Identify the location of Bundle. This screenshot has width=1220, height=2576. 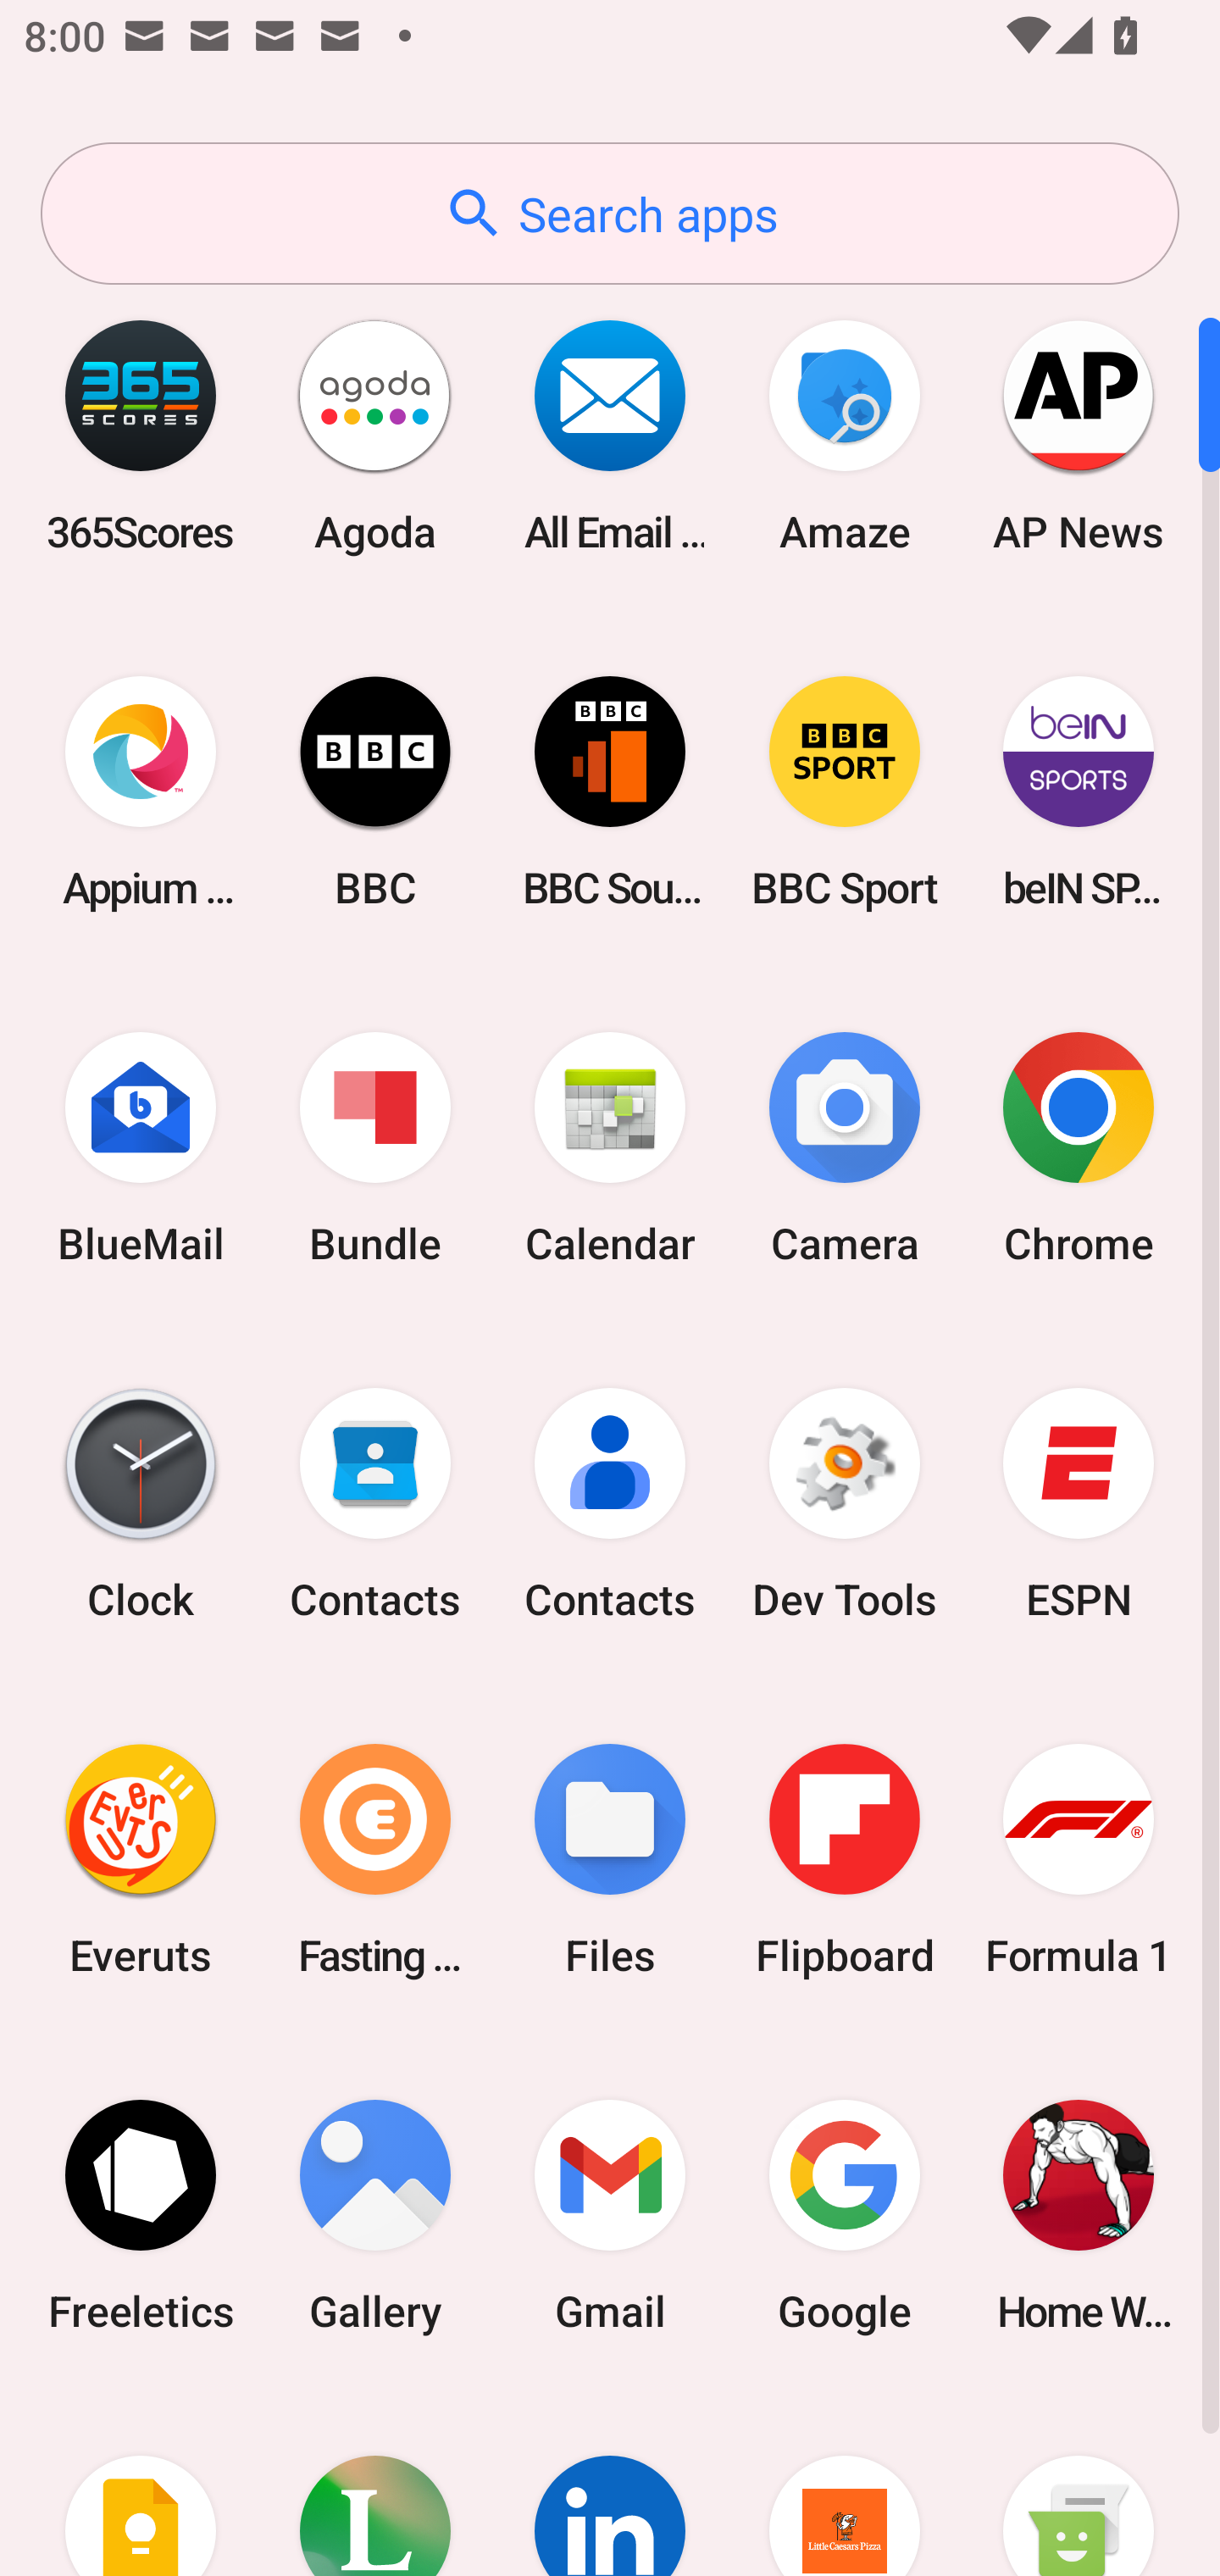
(375, 1149).